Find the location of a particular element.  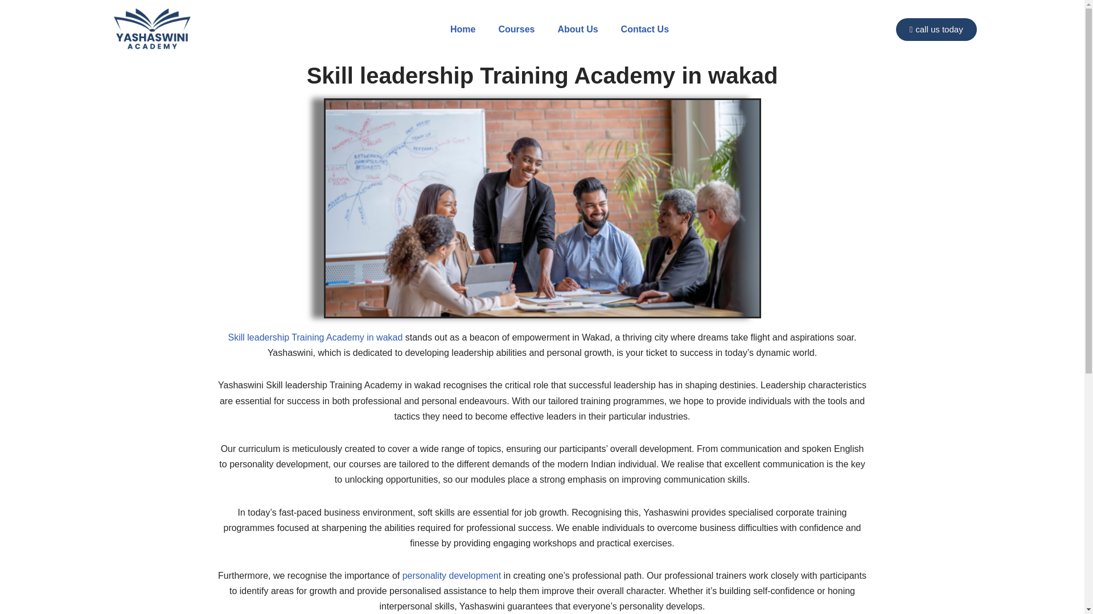

Skill leadership Training Academy in wakad is located at coordinates (314, 337).